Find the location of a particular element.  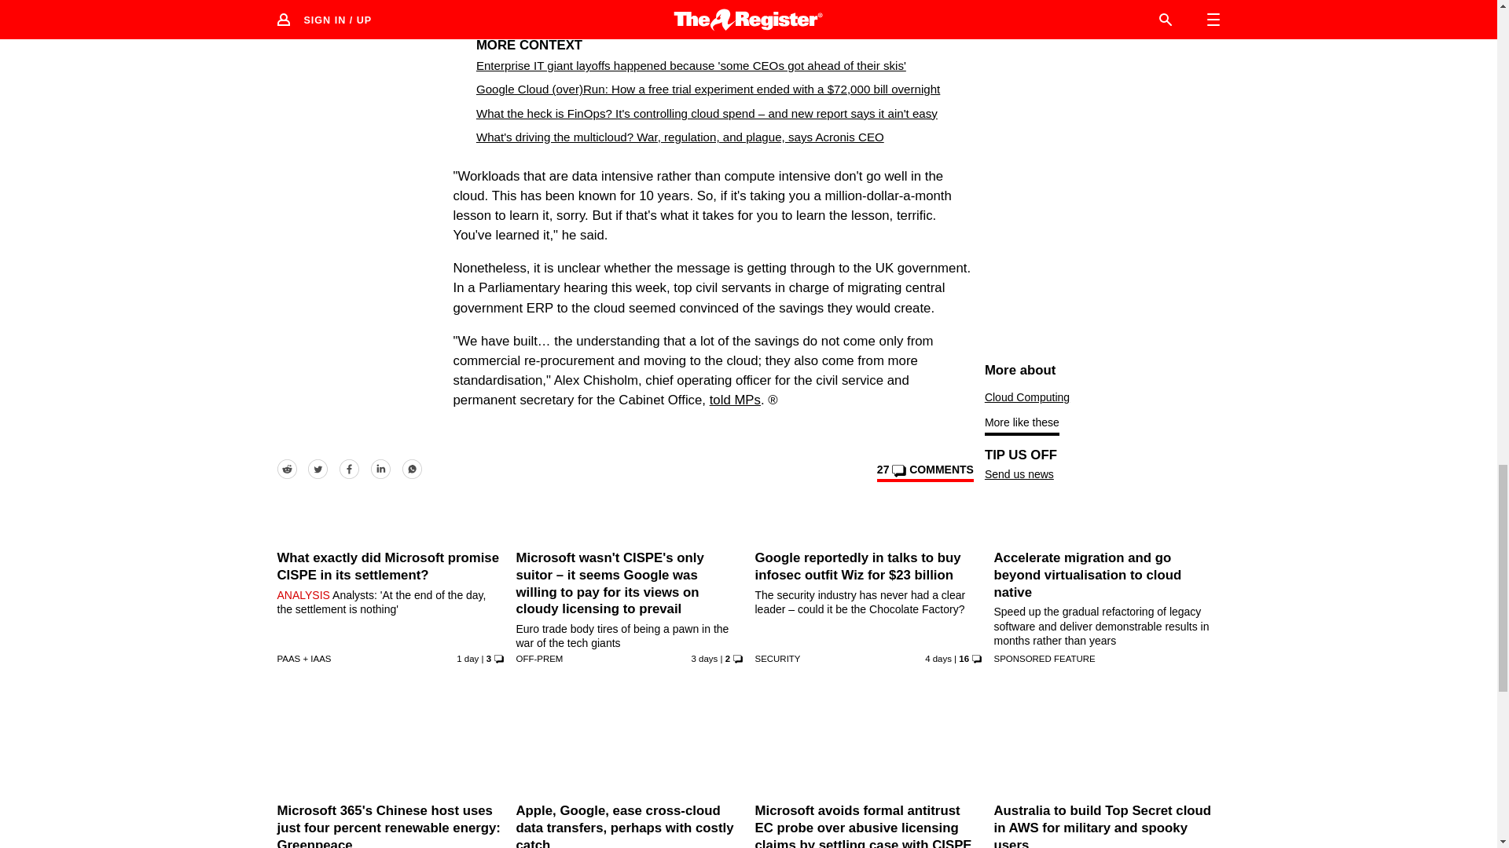

View comments on this article is located at coordinates (924, 473).